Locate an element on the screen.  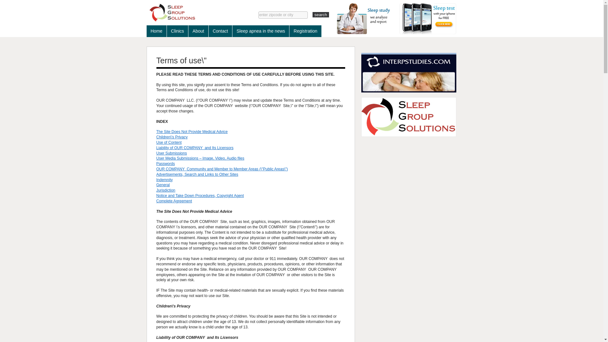
InterpStudies is located at coordinates (408, 73).